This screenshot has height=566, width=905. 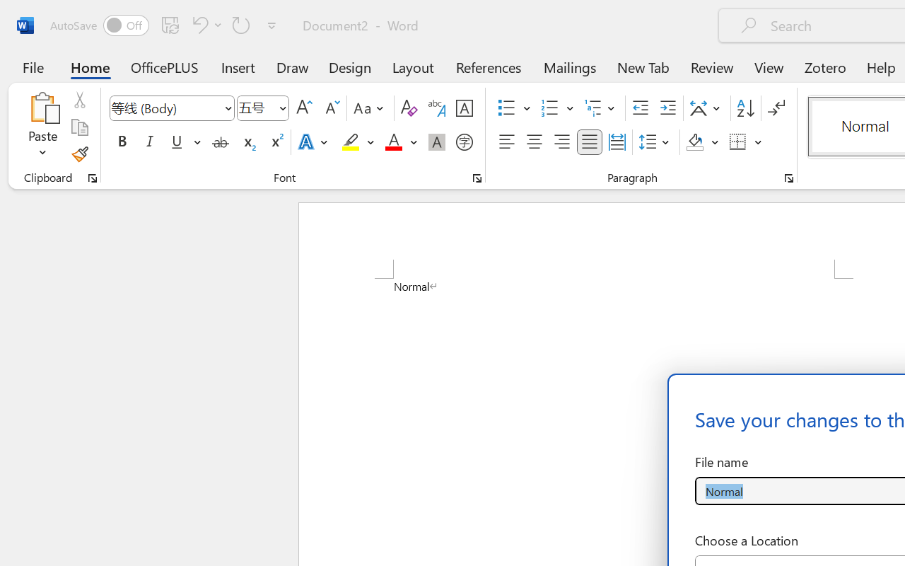 I want to click on Office Clipboard..., so click(x=93, y=178).